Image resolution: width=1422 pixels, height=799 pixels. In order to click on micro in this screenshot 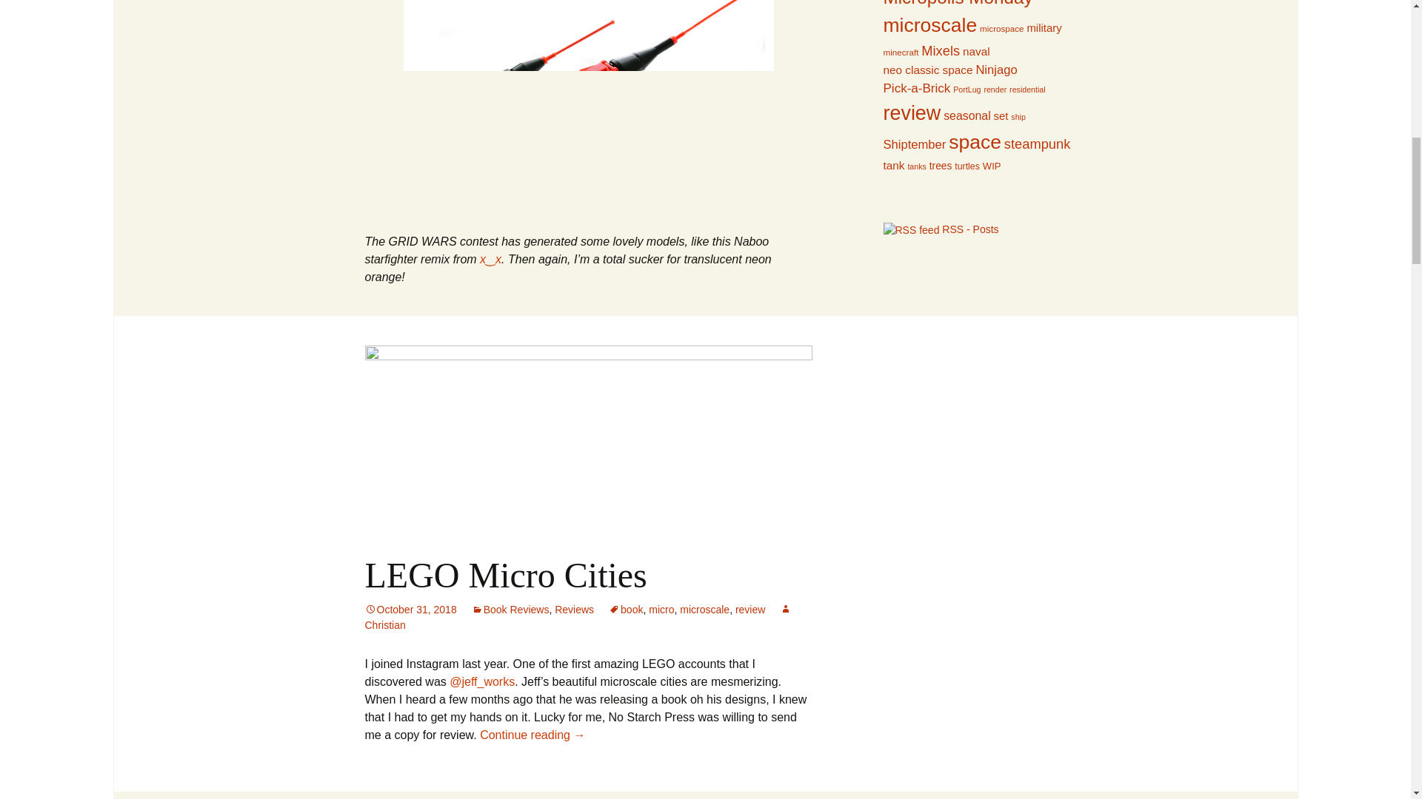, I will do `click(661, 610)`.